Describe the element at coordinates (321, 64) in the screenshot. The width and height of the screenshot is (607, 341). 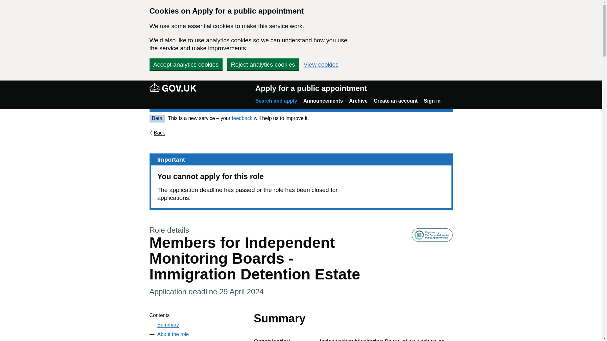
I see `View cookies` at that location.